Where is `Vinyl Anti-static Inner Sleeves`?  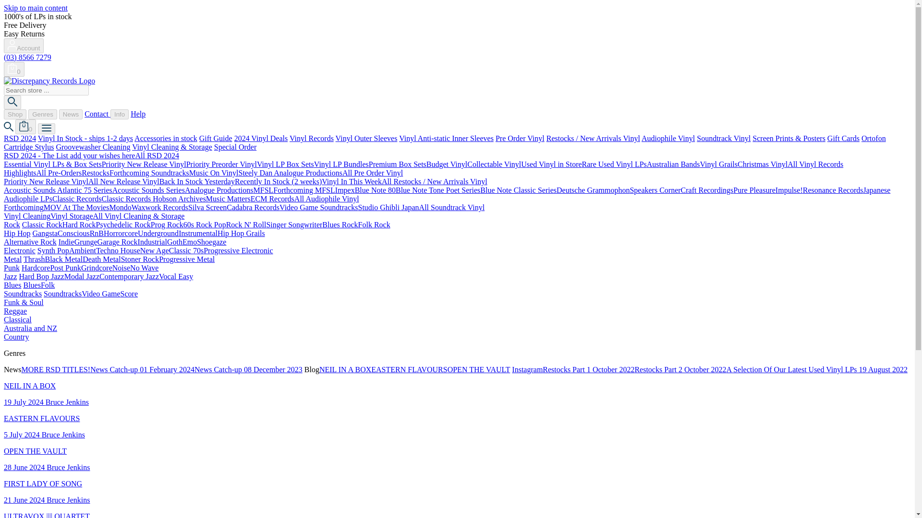
Vinyl Anti-static Inner Sleeves is located at coordinates (446, 138).